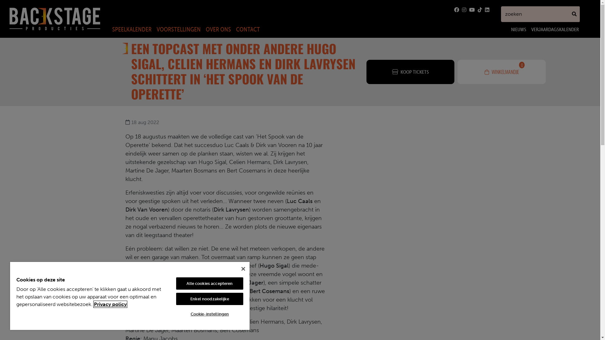  What do you see at coordinates (555, 29) in the screenshot?
I see `VERJAARDAGSKALENDER` at bounding box center [555, 29].